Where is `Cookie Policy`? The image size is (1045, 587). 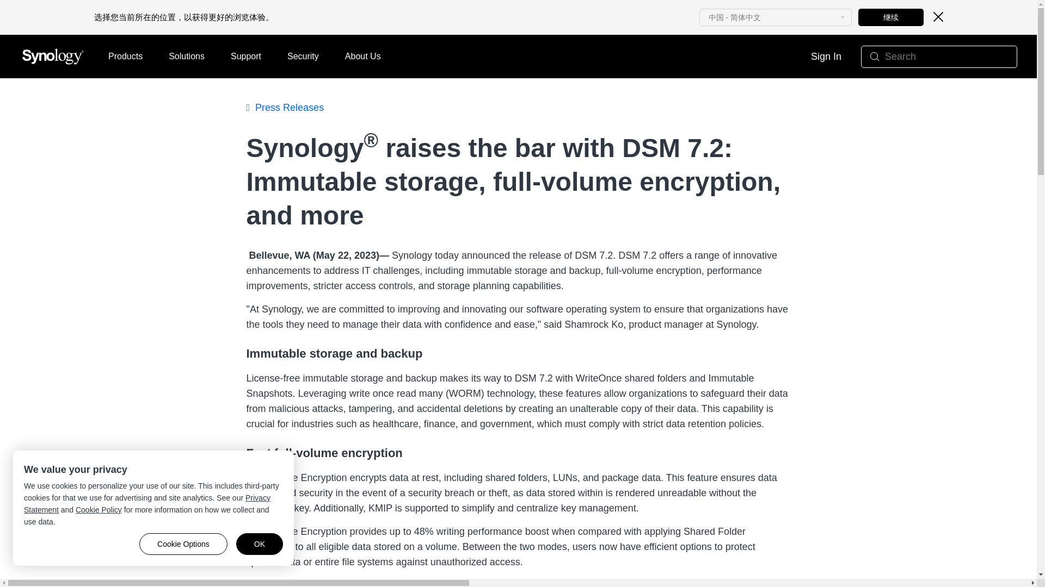
Cookie Policy is located at coordinates (99, 510).